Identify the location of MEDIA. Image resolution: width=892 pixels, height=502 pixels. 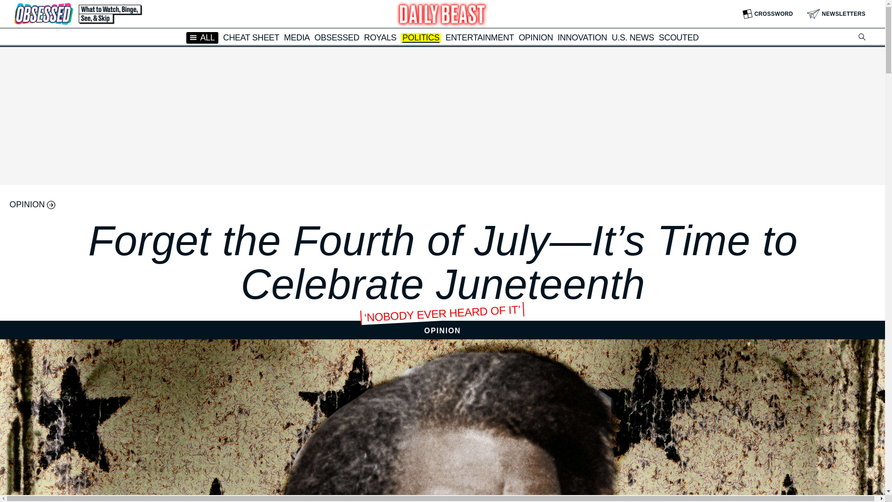
(296, 37).